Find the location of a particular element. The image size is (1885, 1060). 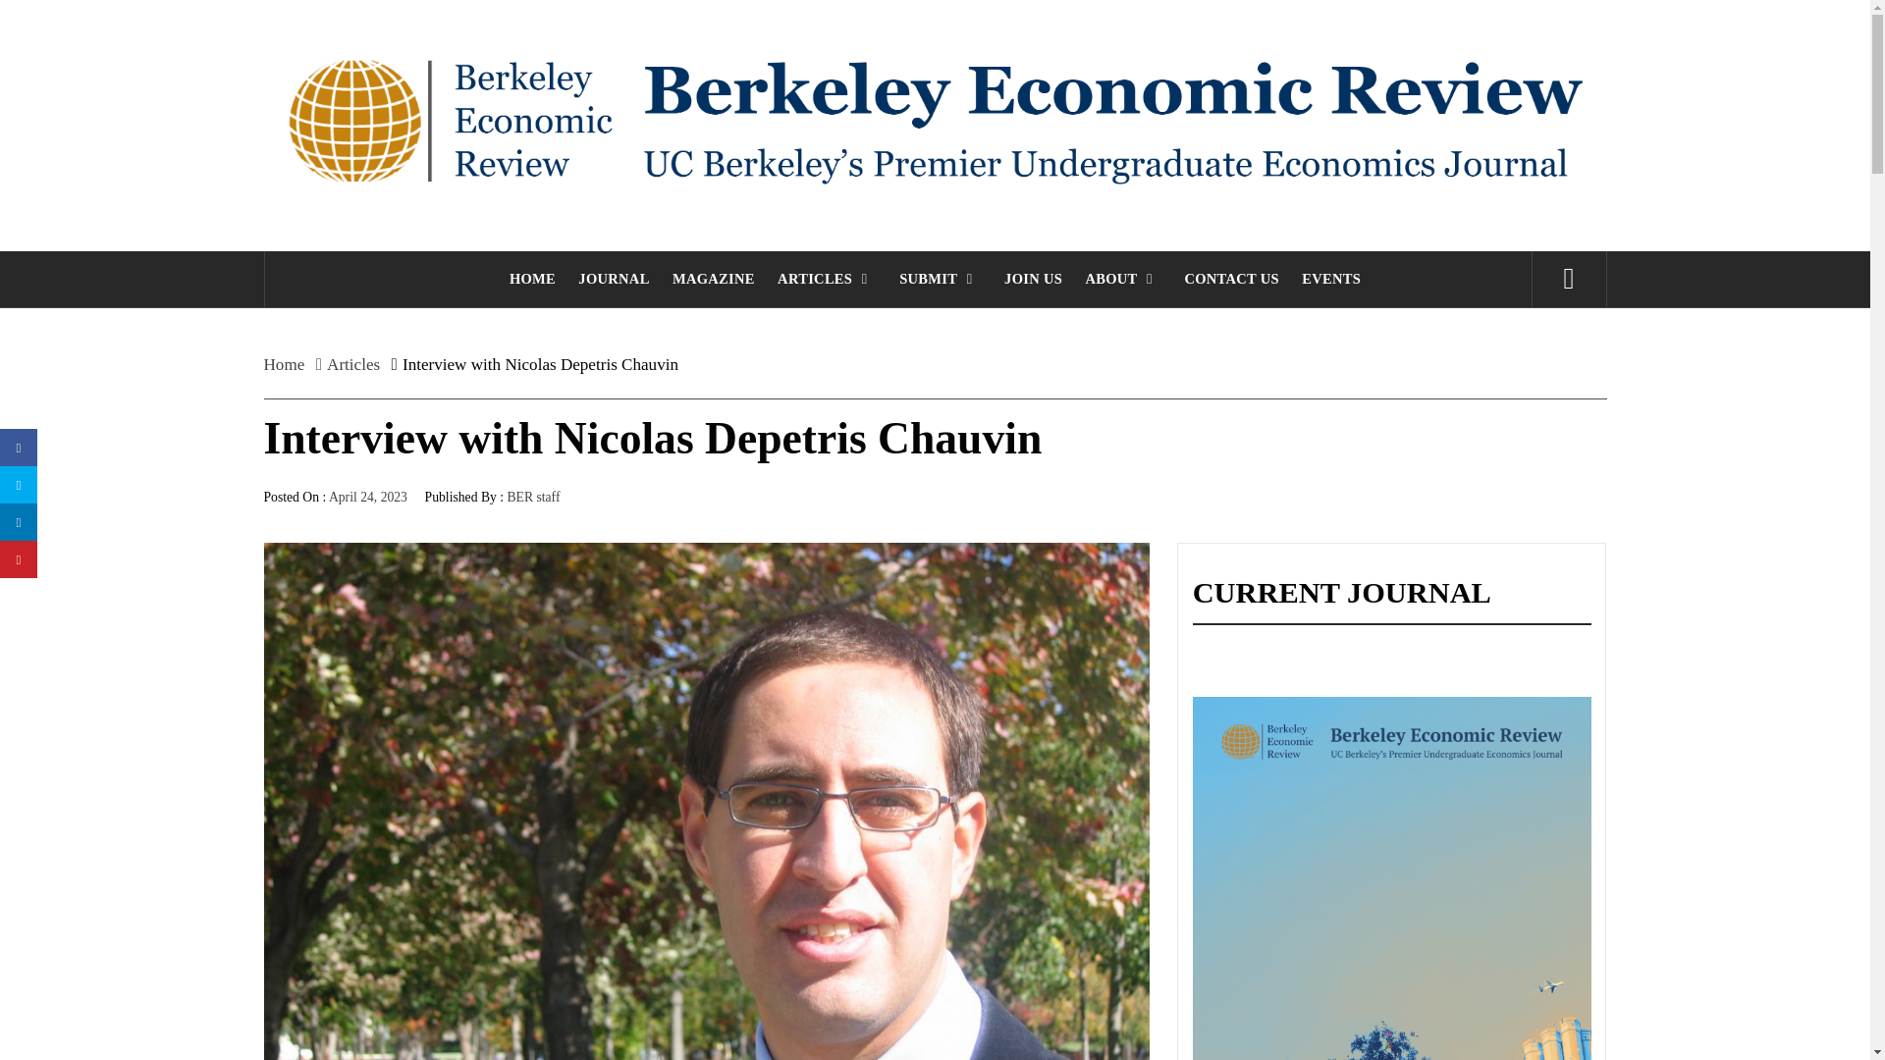

ARTICLES is located at coordinates (870, 292).